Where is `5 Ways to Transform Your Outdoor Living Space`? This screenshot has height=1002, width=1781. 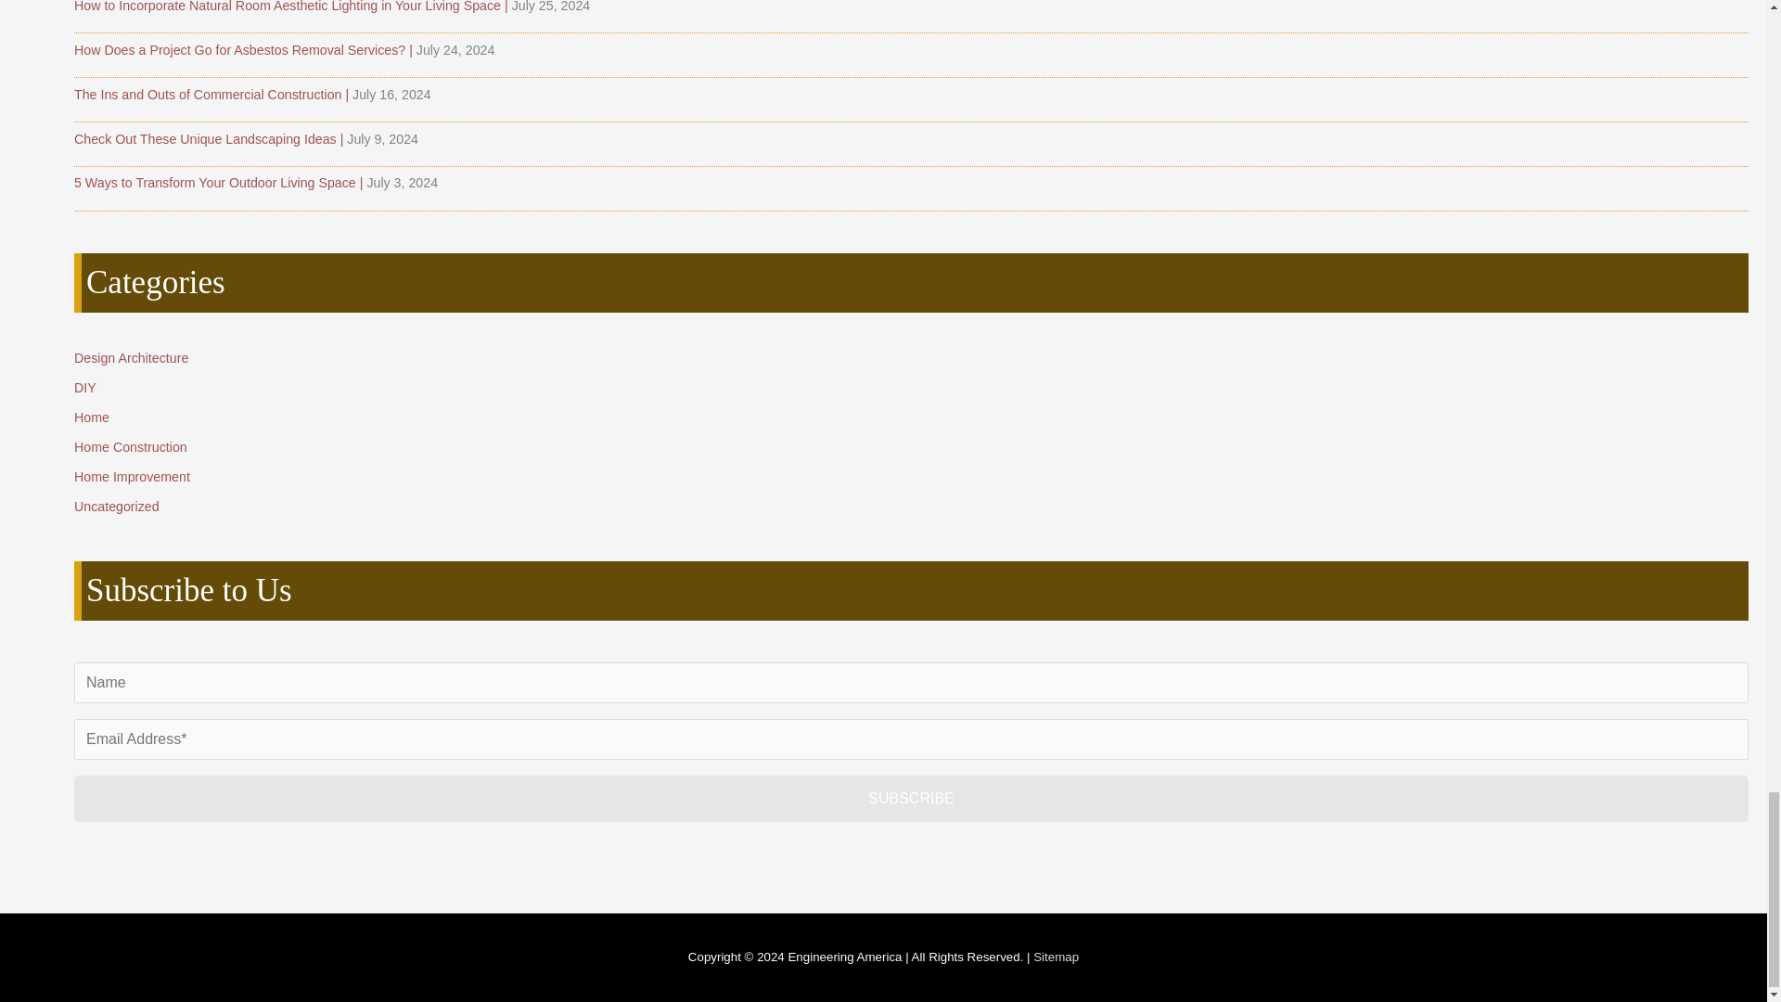 5 Ways to Transform Your Outdoor Living Space is located at coordinates (221, 183).